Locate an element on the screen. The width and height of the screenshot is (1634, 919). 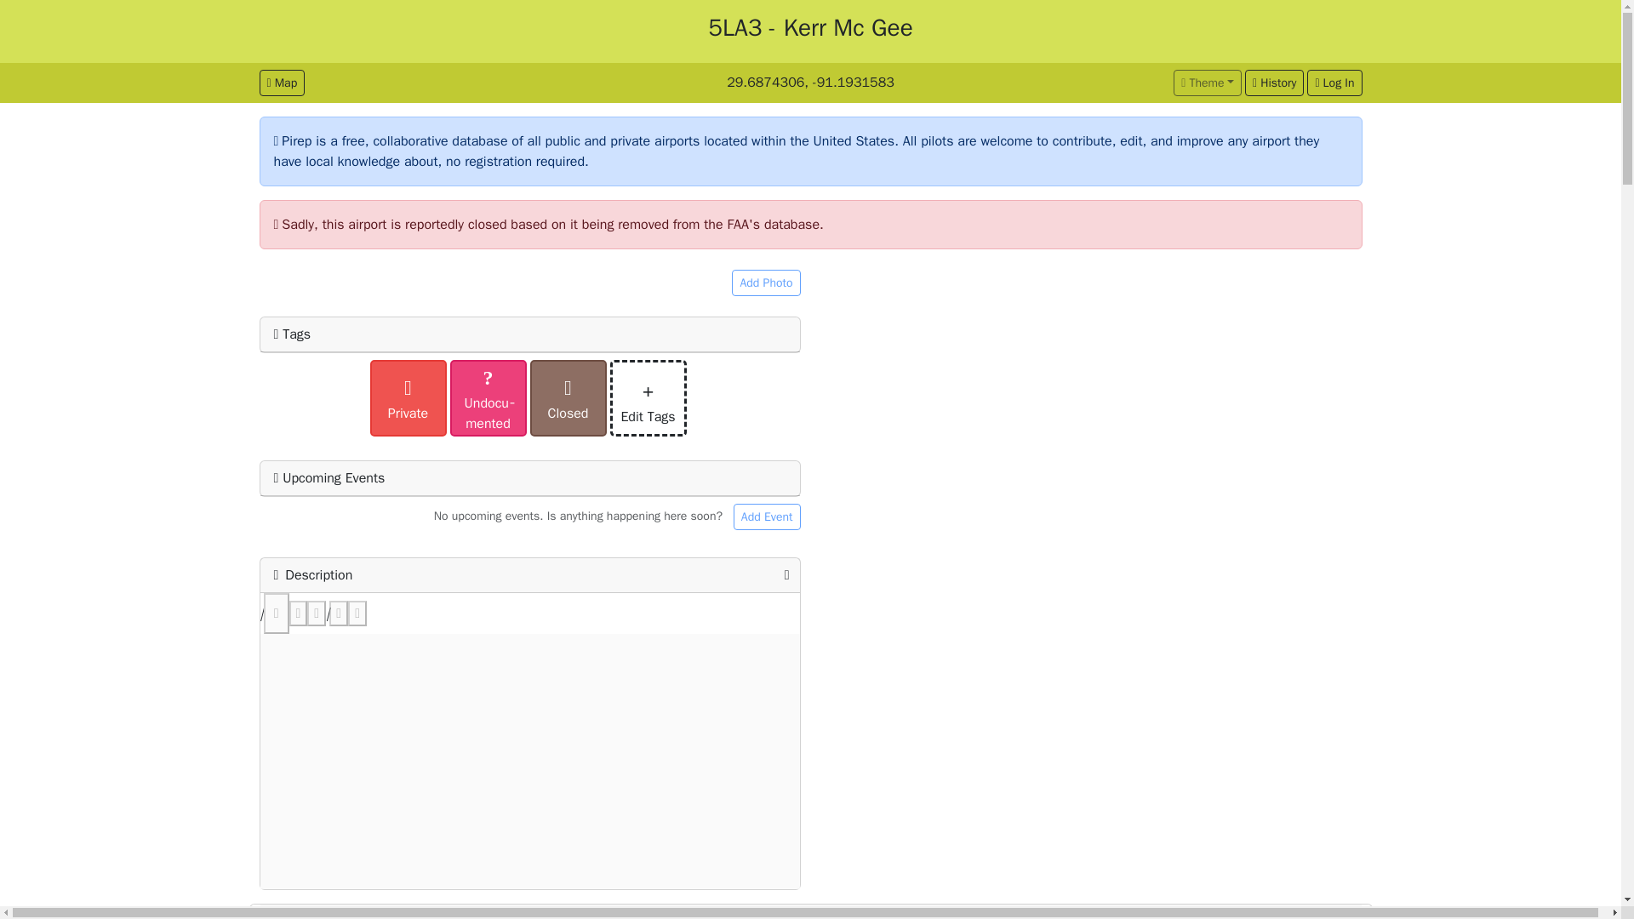
Add Tags is located at coordinates (530, 642).